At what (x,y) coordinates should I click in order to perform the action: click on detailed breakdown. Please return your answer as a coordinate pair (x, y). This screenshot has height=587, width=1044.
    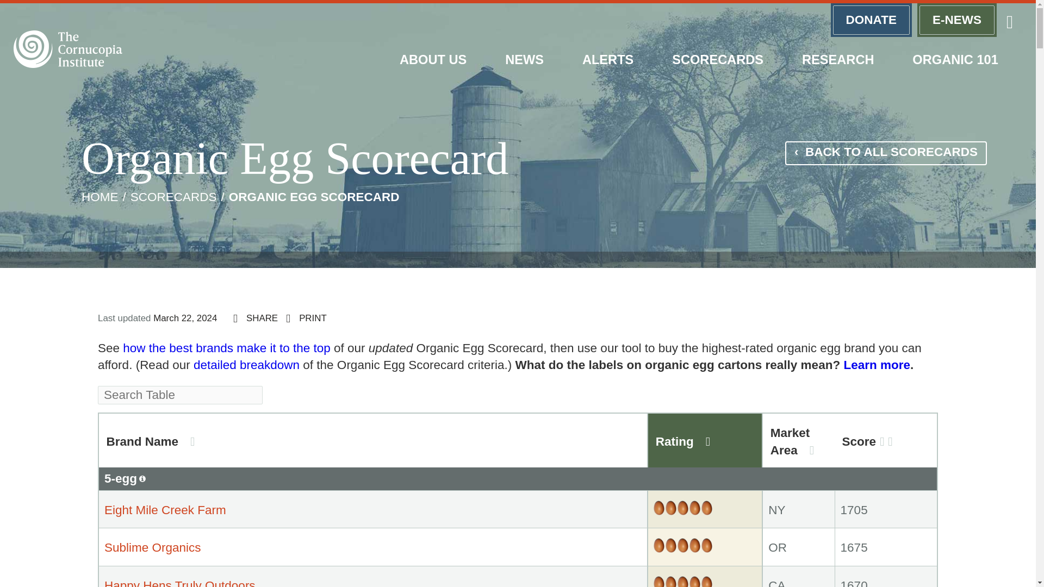
    Looking at the image, I should click on (246, 364).